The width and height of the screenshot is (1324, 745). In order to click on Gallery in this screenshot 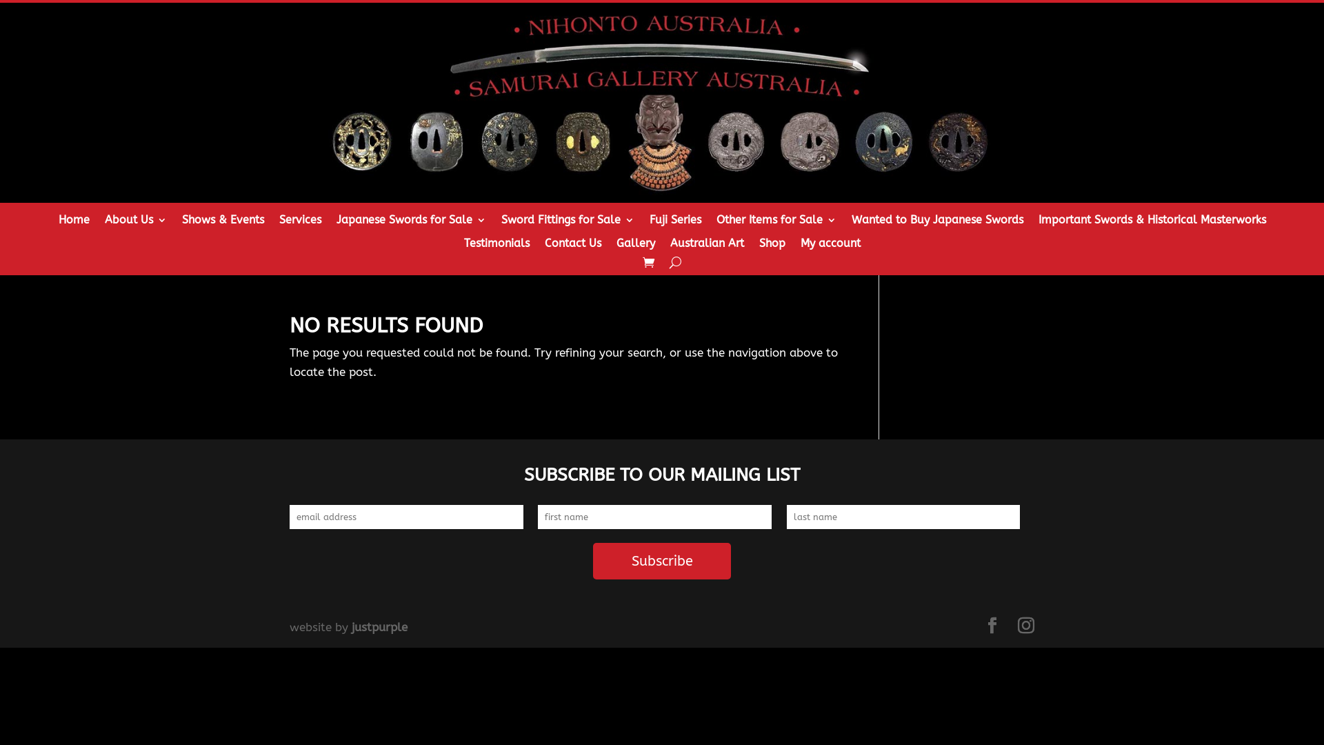, I will do `click(636, 248)`.